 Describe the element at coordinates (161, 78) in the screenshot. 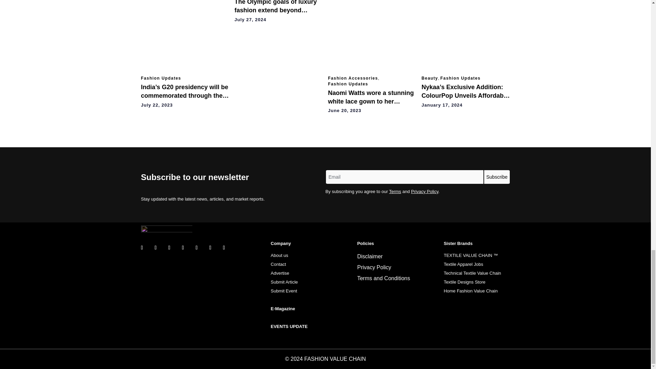

I see `Fashion Updates` at that location.